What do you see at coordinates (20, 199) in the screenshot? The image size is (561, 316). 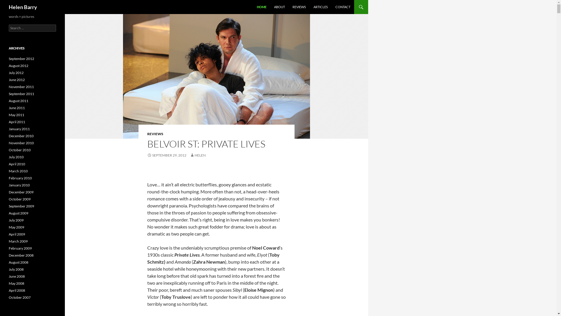 I see `October 2009` at bounding box center [20, 199].